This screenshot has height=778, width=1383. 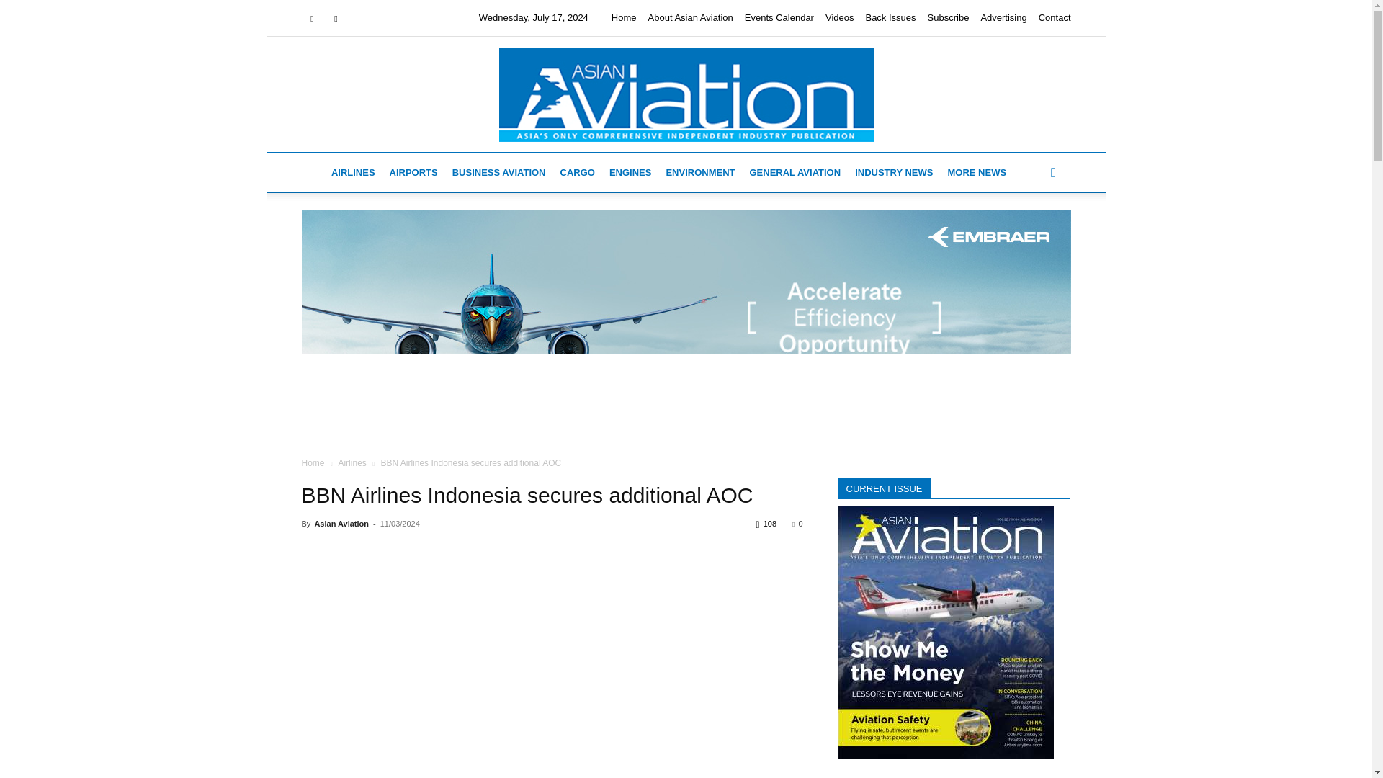 I want to click on Back Issues, so click(x=890, y=17).